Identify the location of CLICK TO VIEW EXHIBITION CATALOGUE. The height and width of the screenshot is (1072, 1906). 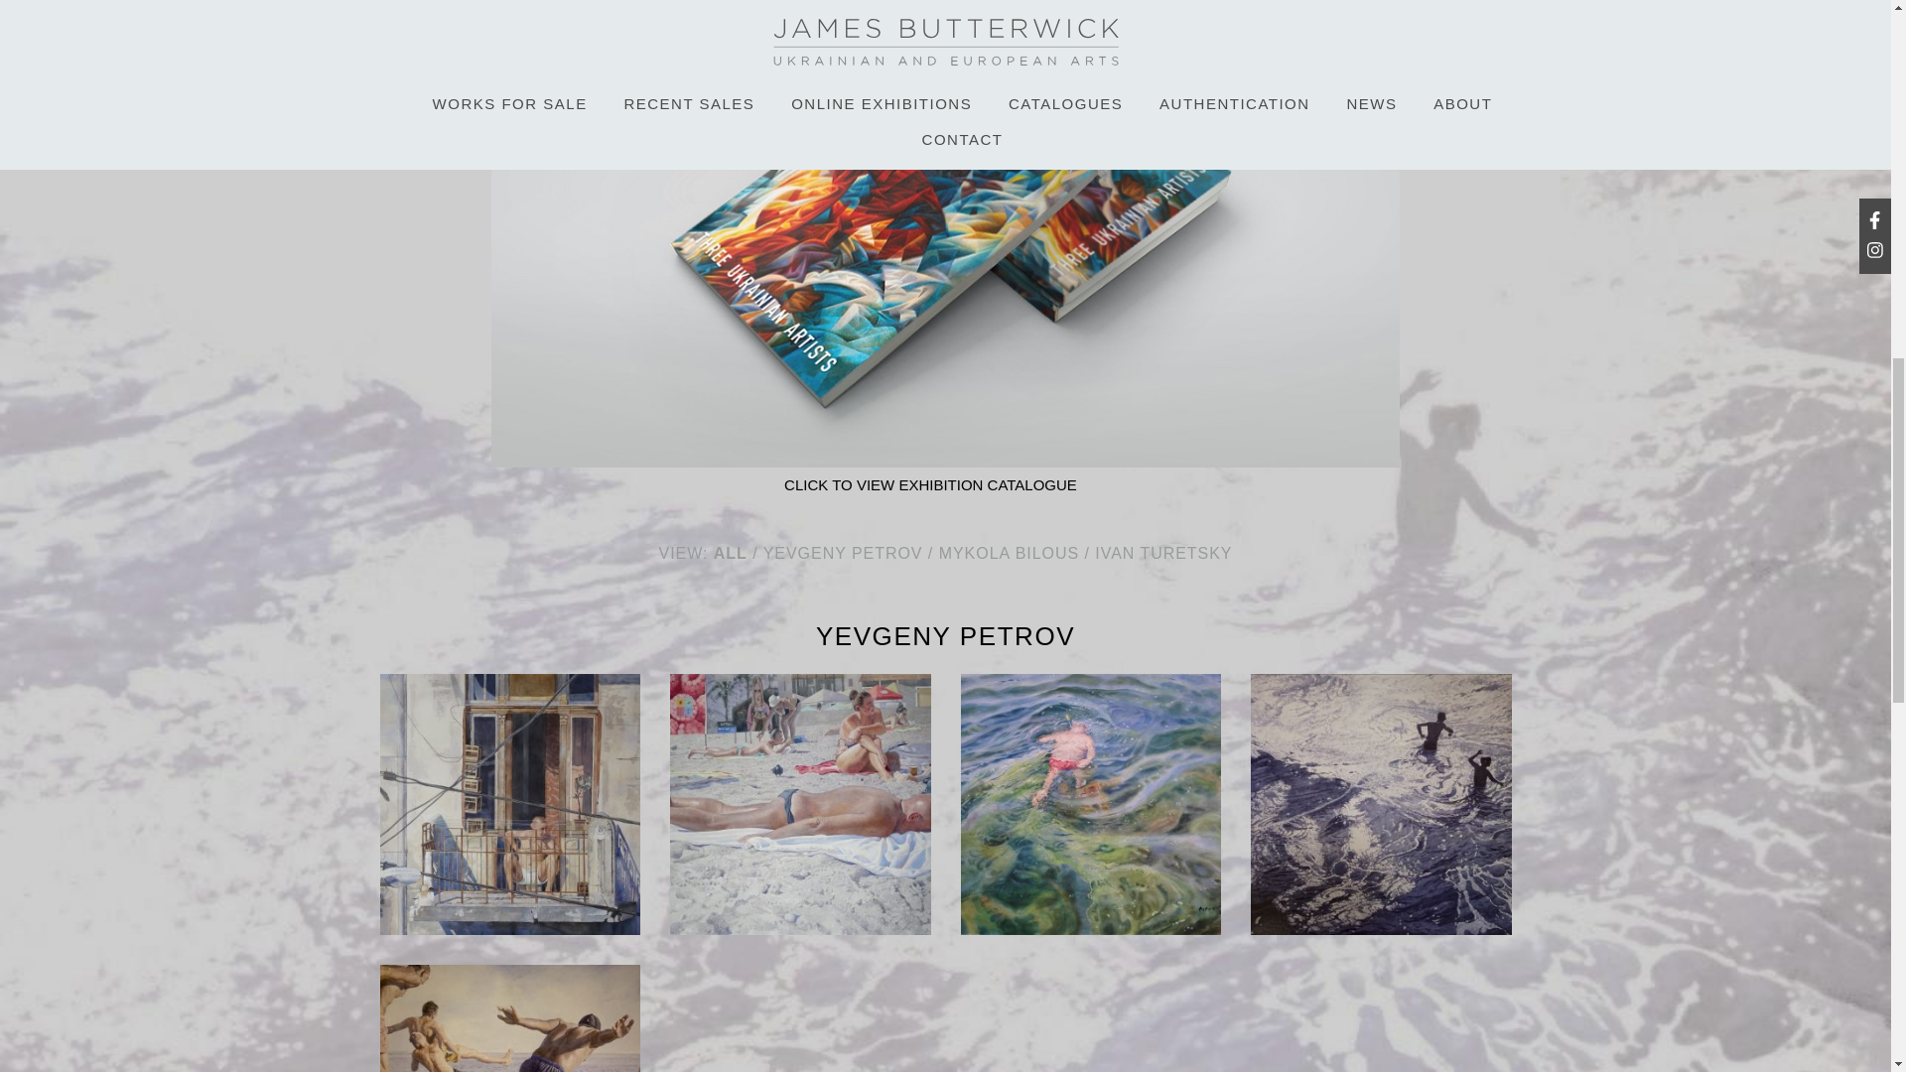
(929, 484).